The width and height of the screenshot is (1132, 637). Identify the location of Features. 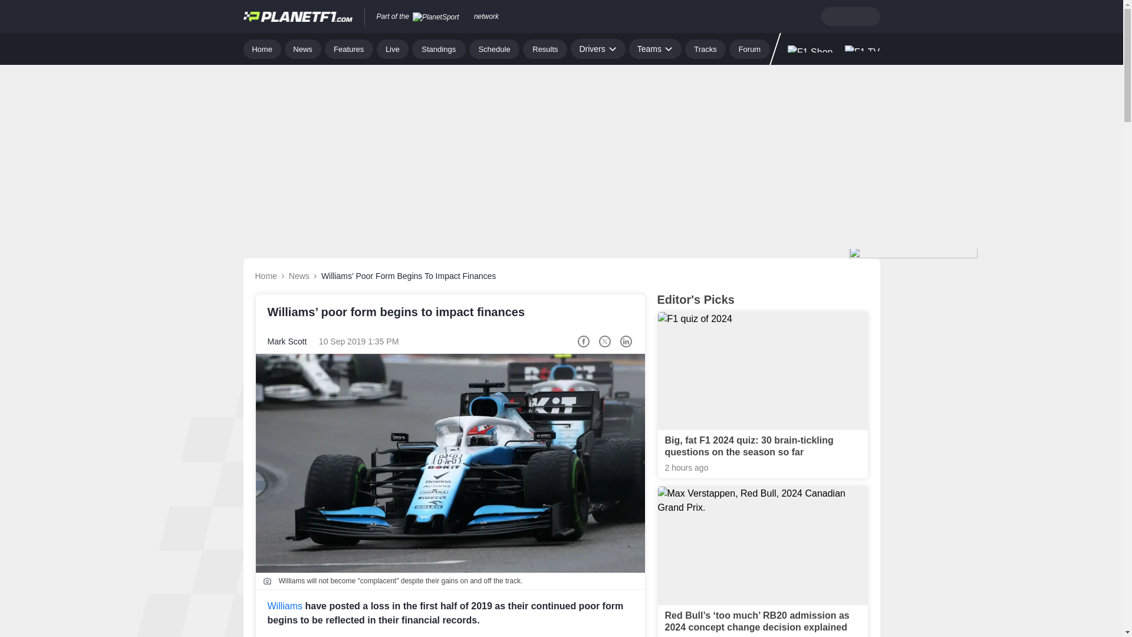
(349, 48).